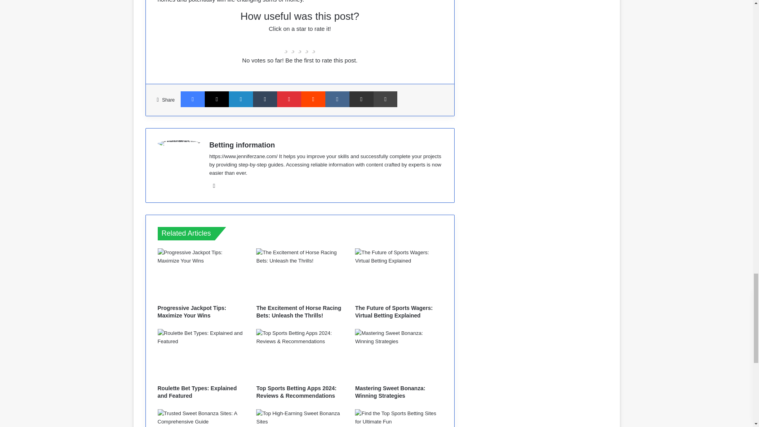 The height and width of the screenshot is (427, 759). Describe the element at coordinates (191, 311) in the screenshot. I see `Progressive Jackpot Tips: Maximize Your Wins` at that location.